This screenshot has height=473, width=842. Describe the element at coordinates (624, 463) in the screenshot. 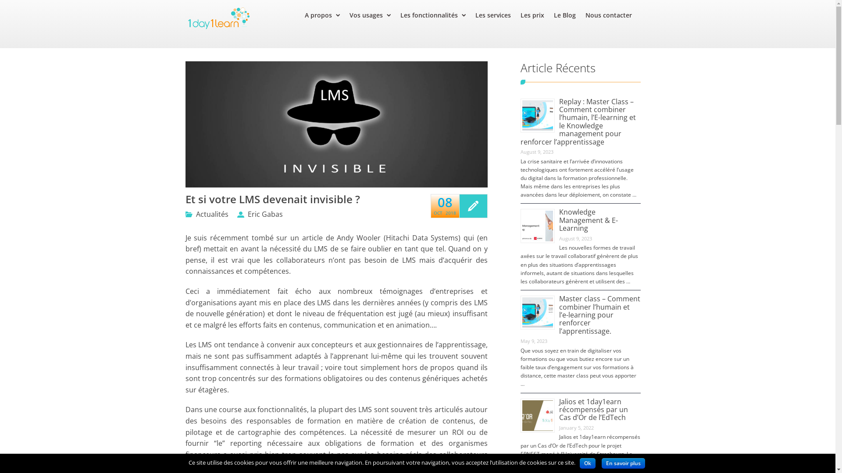

I see `En savoir plus` at that location.